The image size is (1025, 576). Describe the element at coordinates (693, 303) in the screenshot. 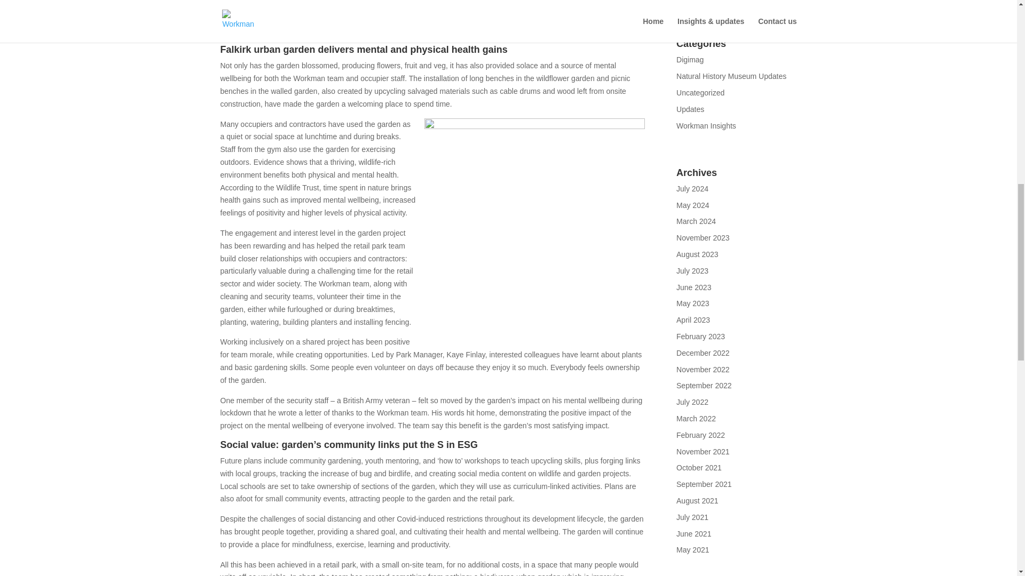

I see `May 2023` at that location.